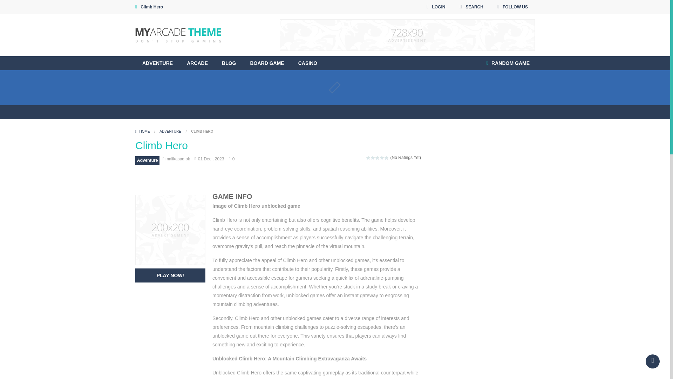  What do you see at coordinates (178, 34) in the screenshot?
I see `Unblocked Games` at bounding box center [178, 34].